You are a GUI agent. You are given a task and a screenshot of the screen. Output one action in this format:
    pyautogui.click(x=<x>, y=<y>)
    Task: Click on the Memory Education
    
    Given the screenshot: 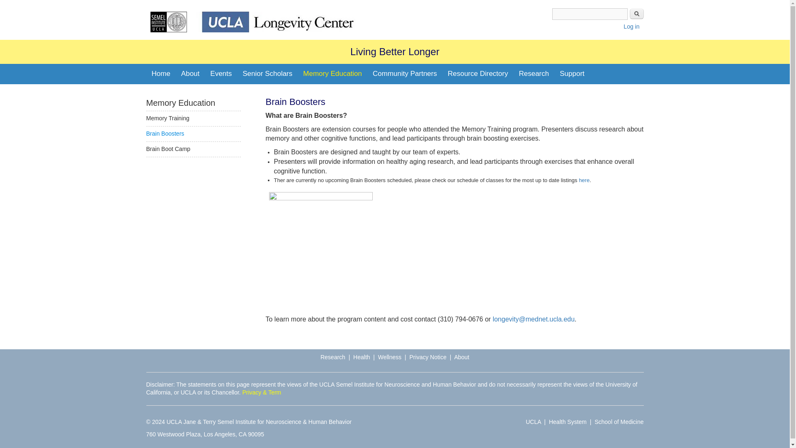 What is the action you would take?
    pyautogui.click(x=332, y=74)
    